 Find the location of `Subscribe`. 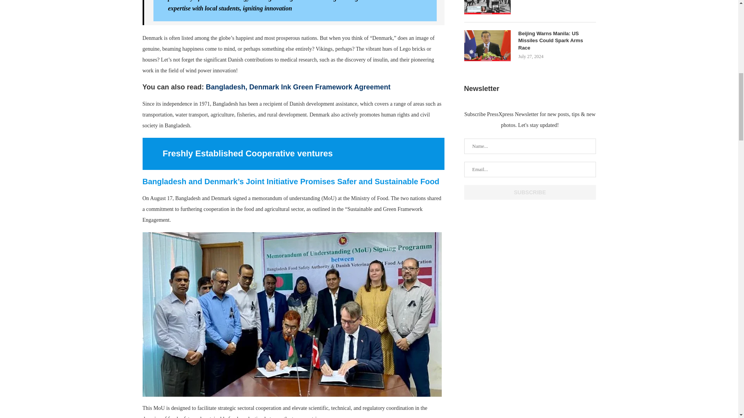

Subscribe is located at coordinates (530, 192).